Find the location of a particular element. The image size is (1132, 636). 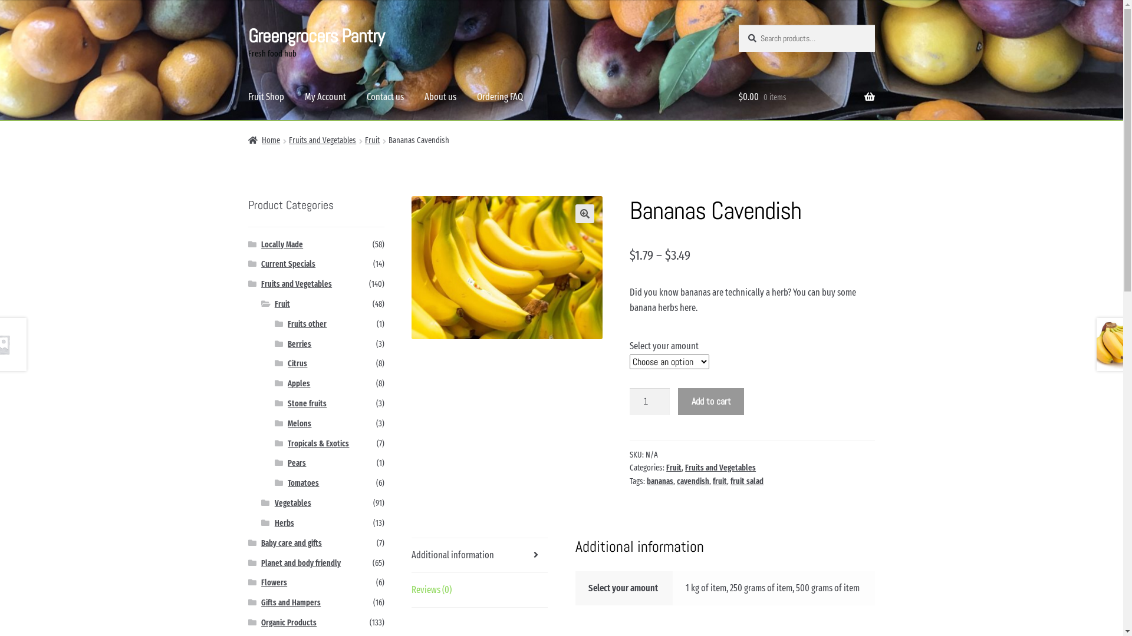

Organic Products is located at coordinates (289, 623).